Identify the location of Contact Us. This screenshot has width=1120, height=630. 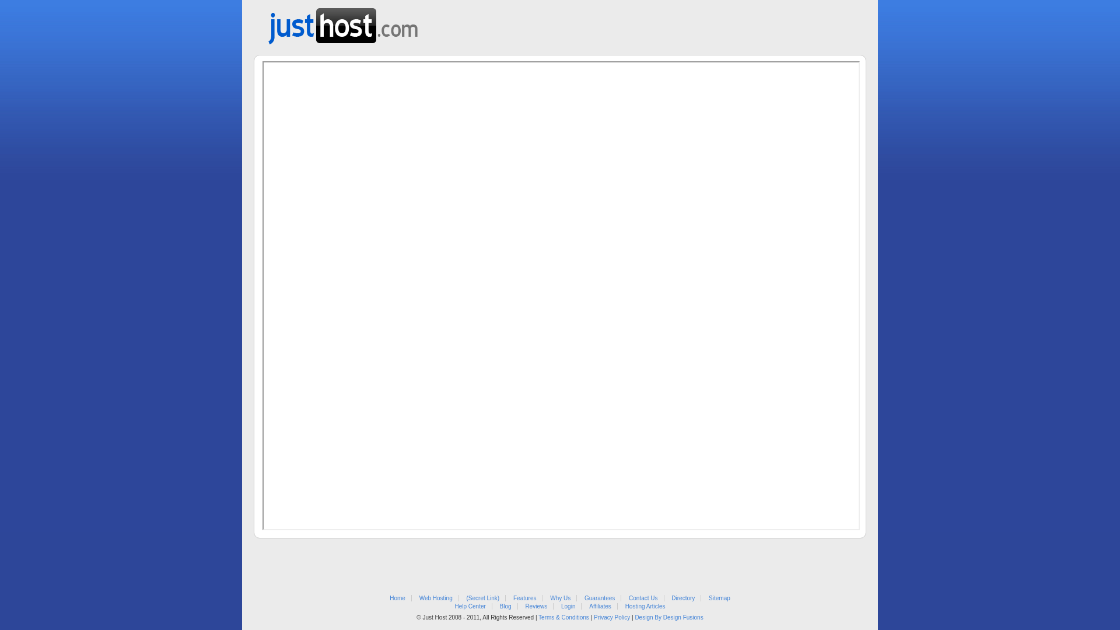
(643, 598).